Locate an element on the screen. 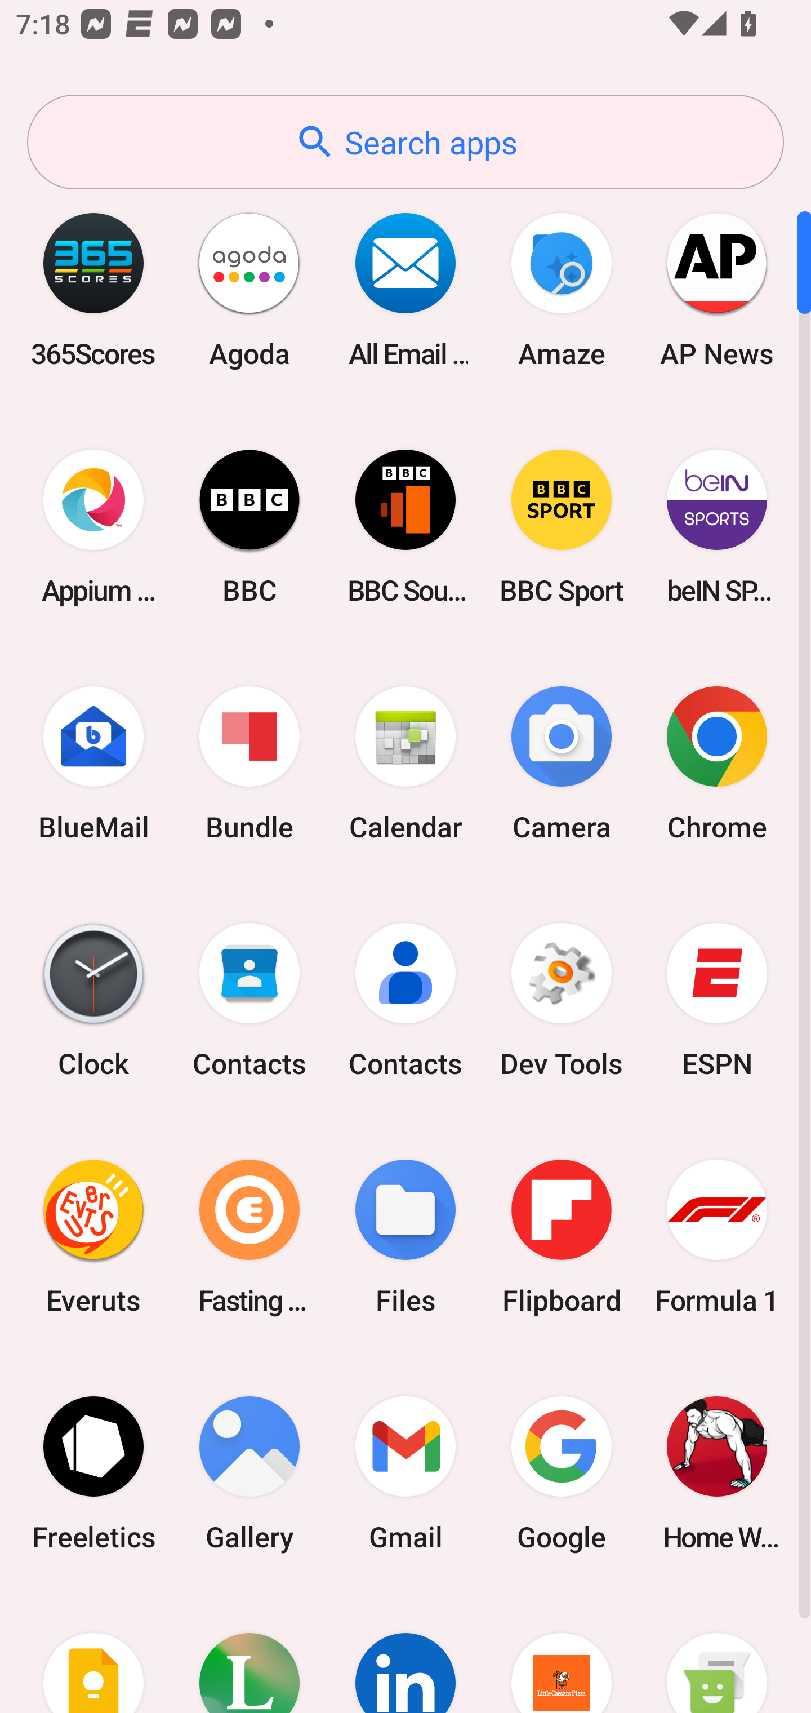  Amaze is located at coordinates (561, 290).